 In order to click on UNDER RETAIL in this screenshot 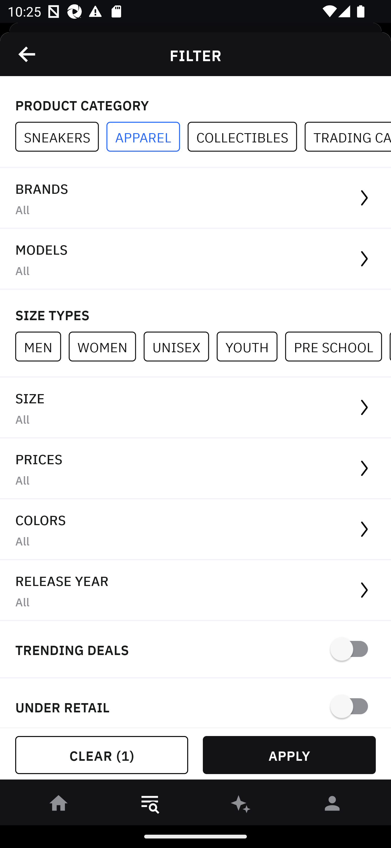, I will do `click(195, 703)`.